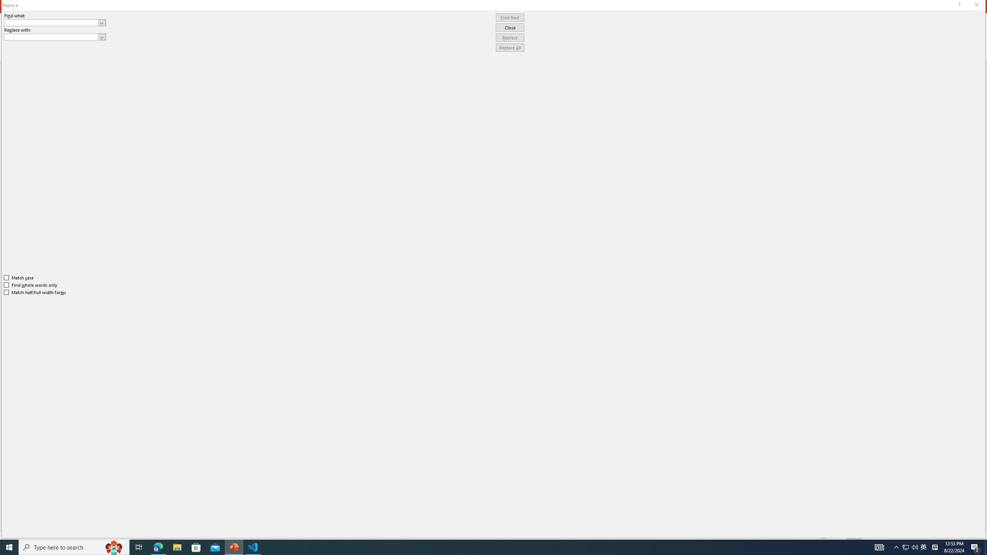 This screenshot has width=987, height=555. I want to click on Slide Notes, so click(512, 511).